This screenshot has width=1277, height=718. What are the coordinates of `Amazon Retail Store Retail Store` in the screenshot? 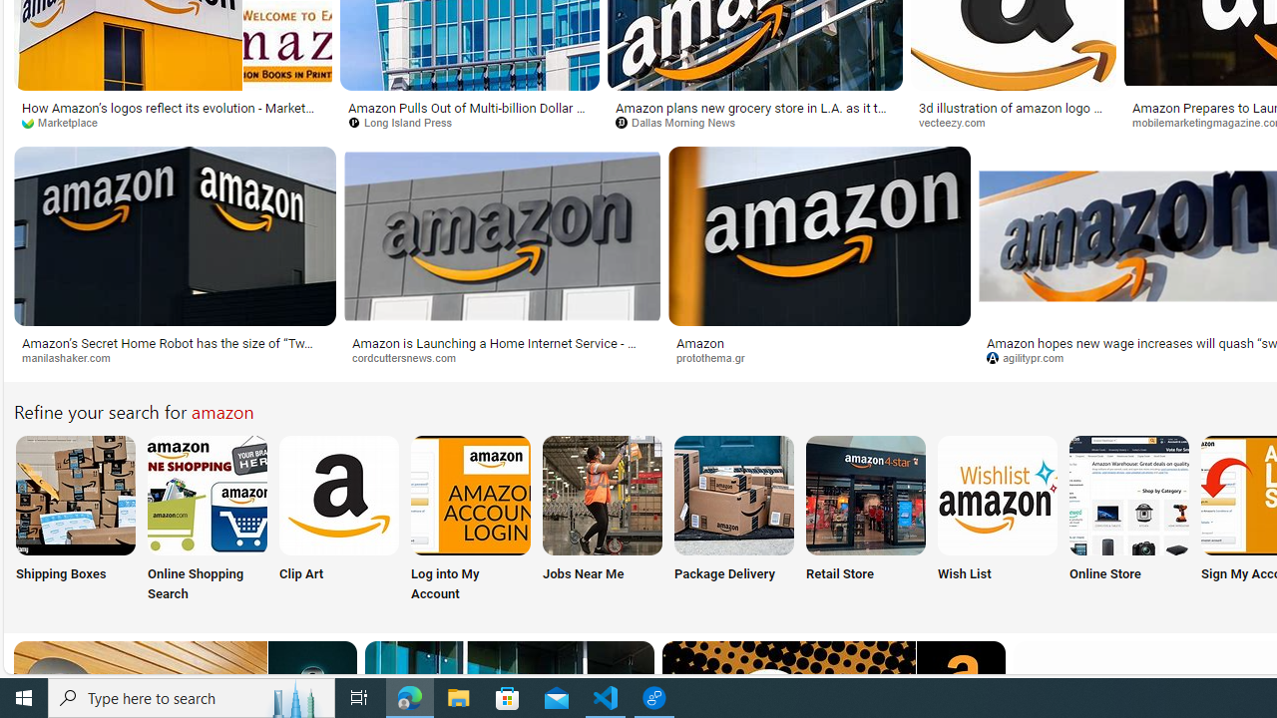 It's located at (866, 521).